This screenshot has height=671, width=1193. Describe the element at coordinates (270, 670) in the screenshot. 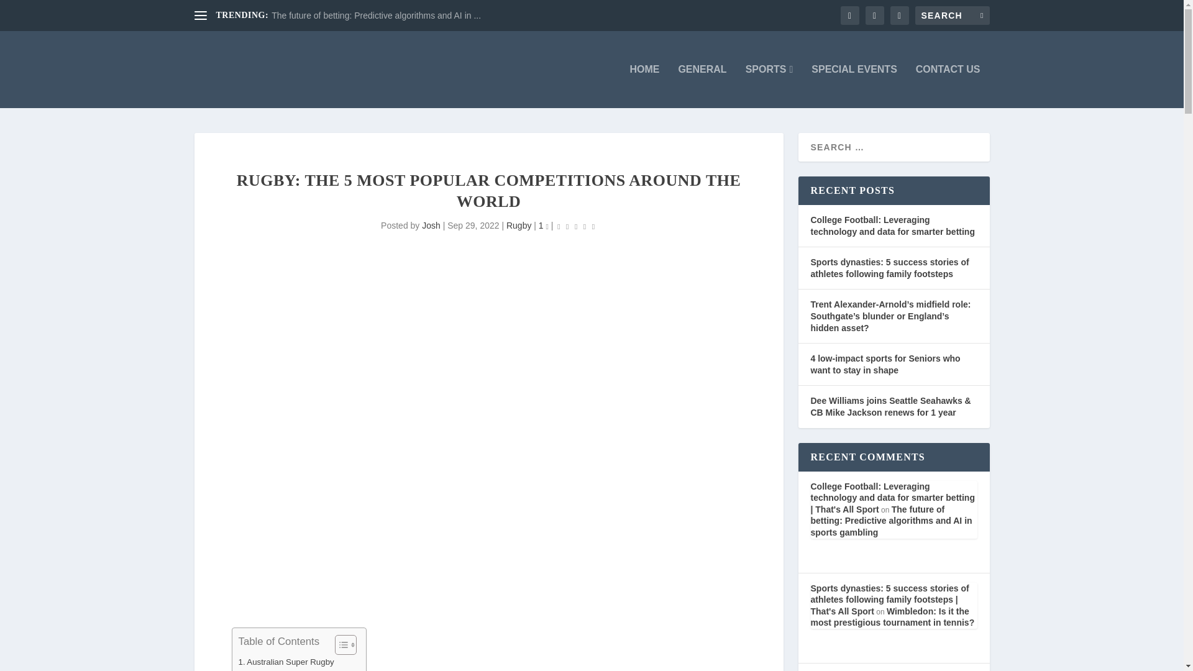

I see `France Top 14` at that location.